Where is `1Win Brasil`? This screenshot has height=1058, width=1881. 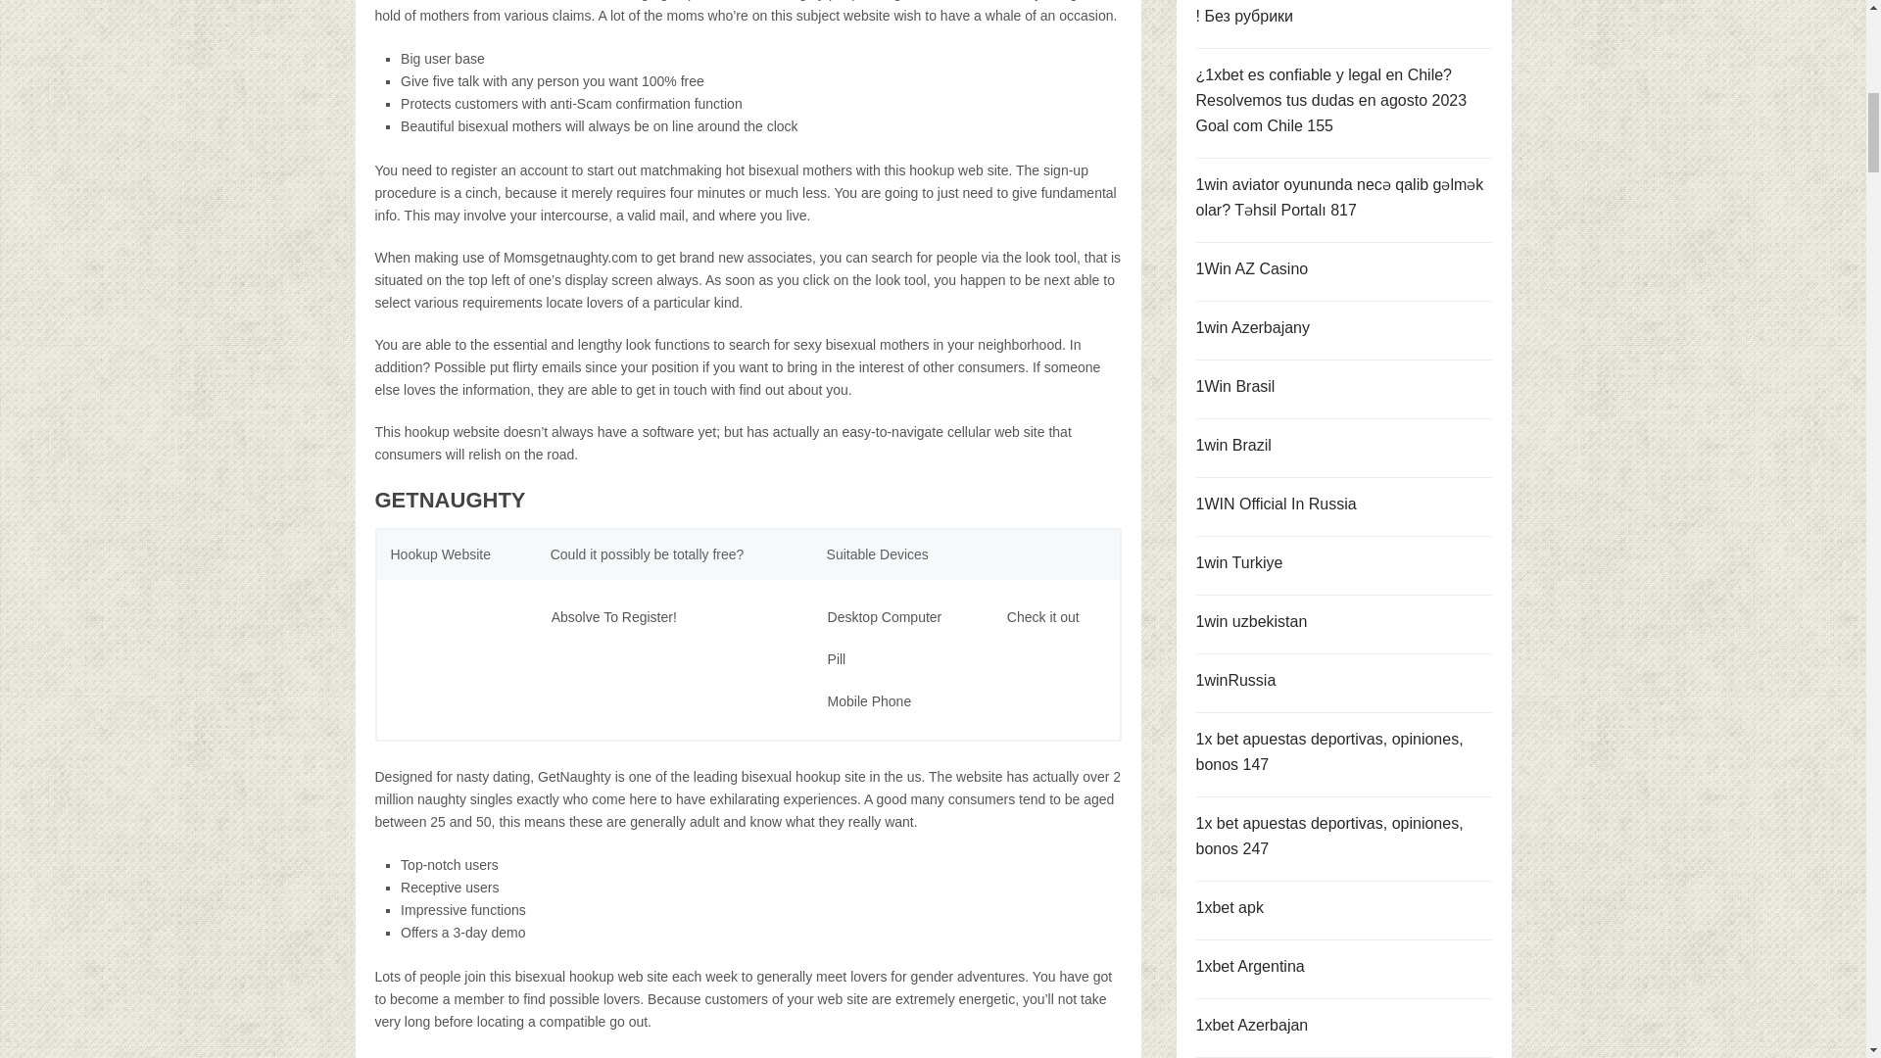
1Win Brasil is located at coordinates (1234, 386).